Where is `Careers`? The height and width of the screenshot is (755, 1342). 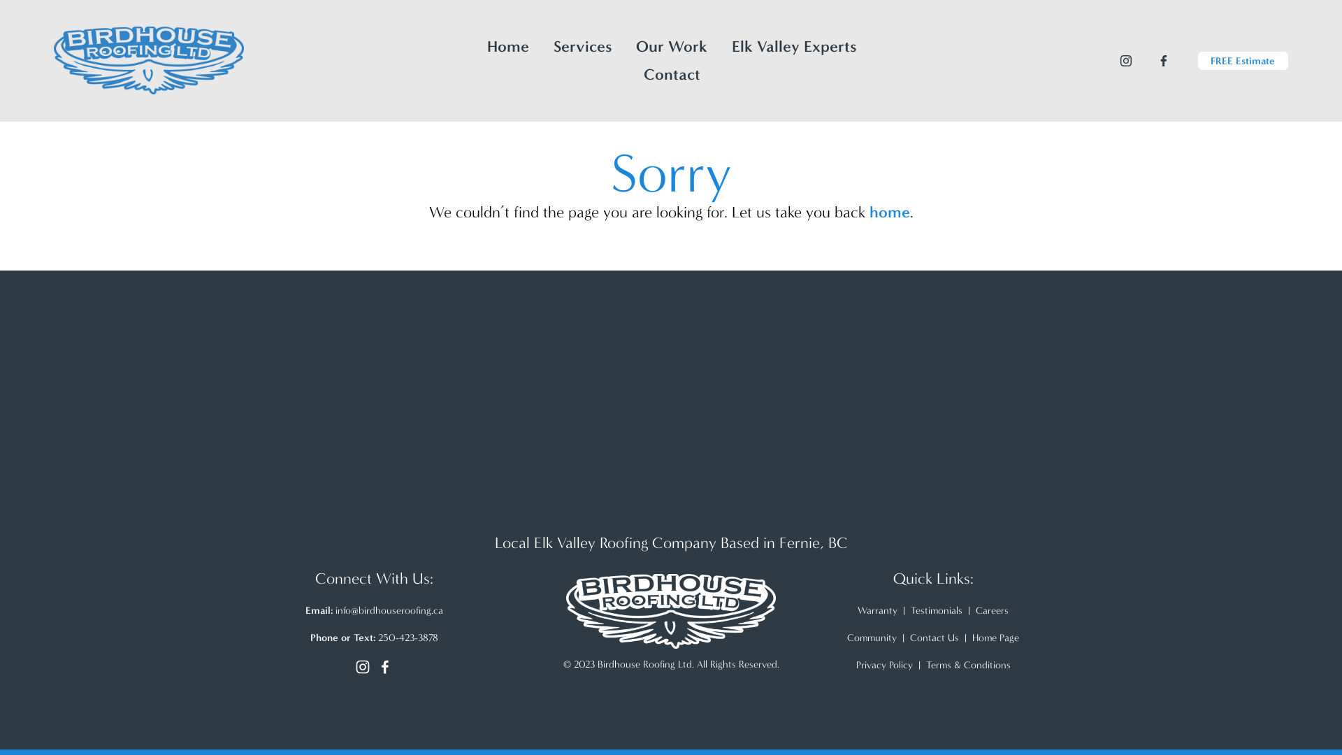 Careers is located at coordinates (993, 611).